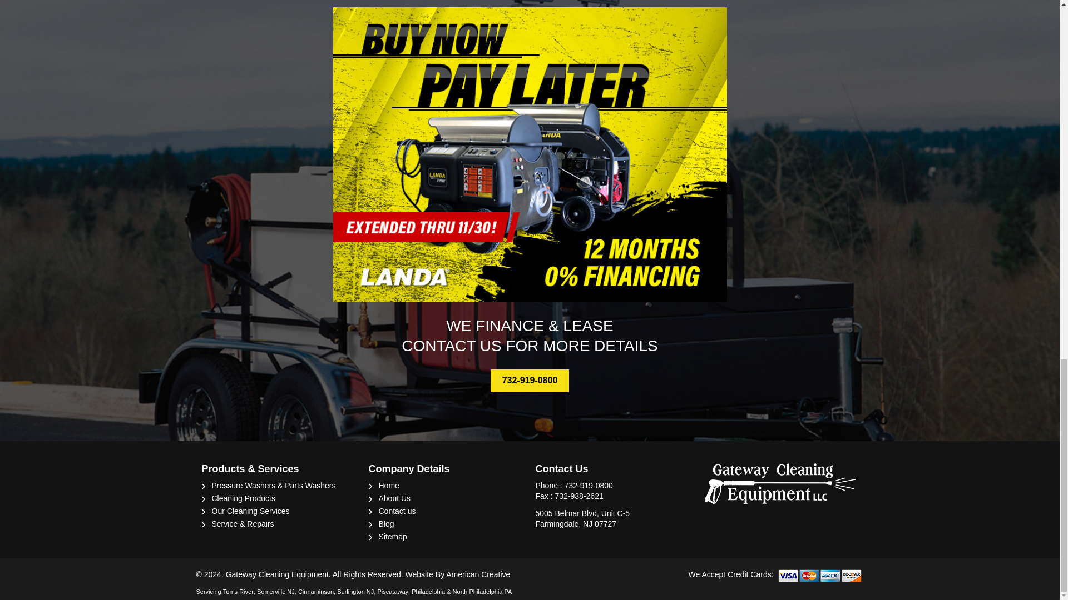 The width and height of the screenshot is (1068, 600). What do you see at coordinates (396, 511) in the screenshot?
I see `Contact us` at bounding box center [396, 511].